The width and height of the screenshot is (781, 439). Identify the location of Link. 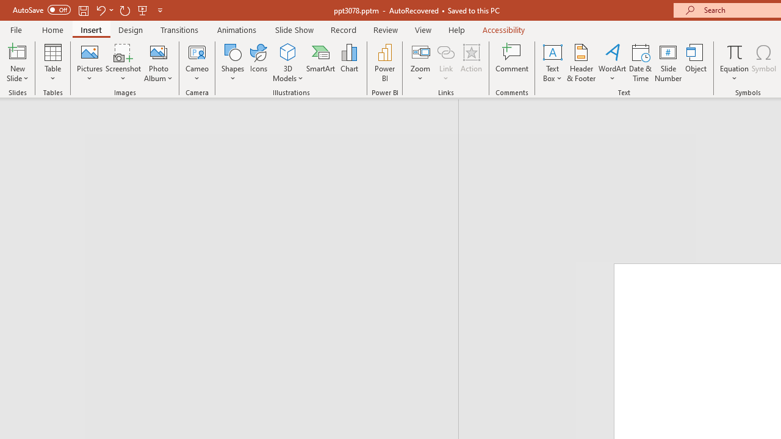
(446, 62).